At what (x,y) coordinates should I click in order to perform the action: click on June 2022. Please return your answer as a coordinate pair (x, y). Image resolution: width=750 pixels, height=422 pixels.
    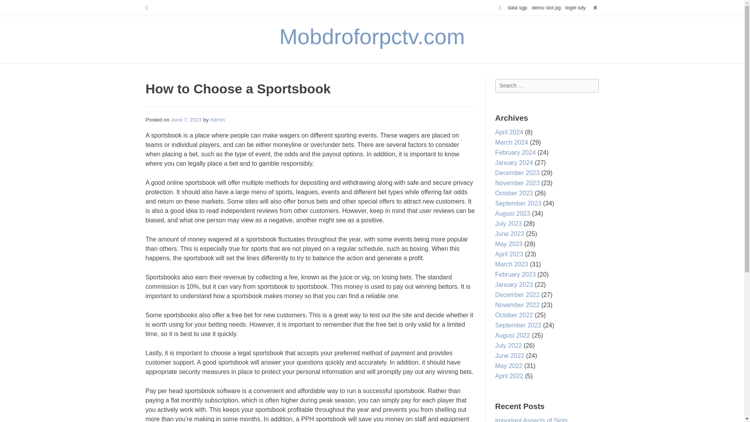
    Looking at the image, I should click on (509, 356).